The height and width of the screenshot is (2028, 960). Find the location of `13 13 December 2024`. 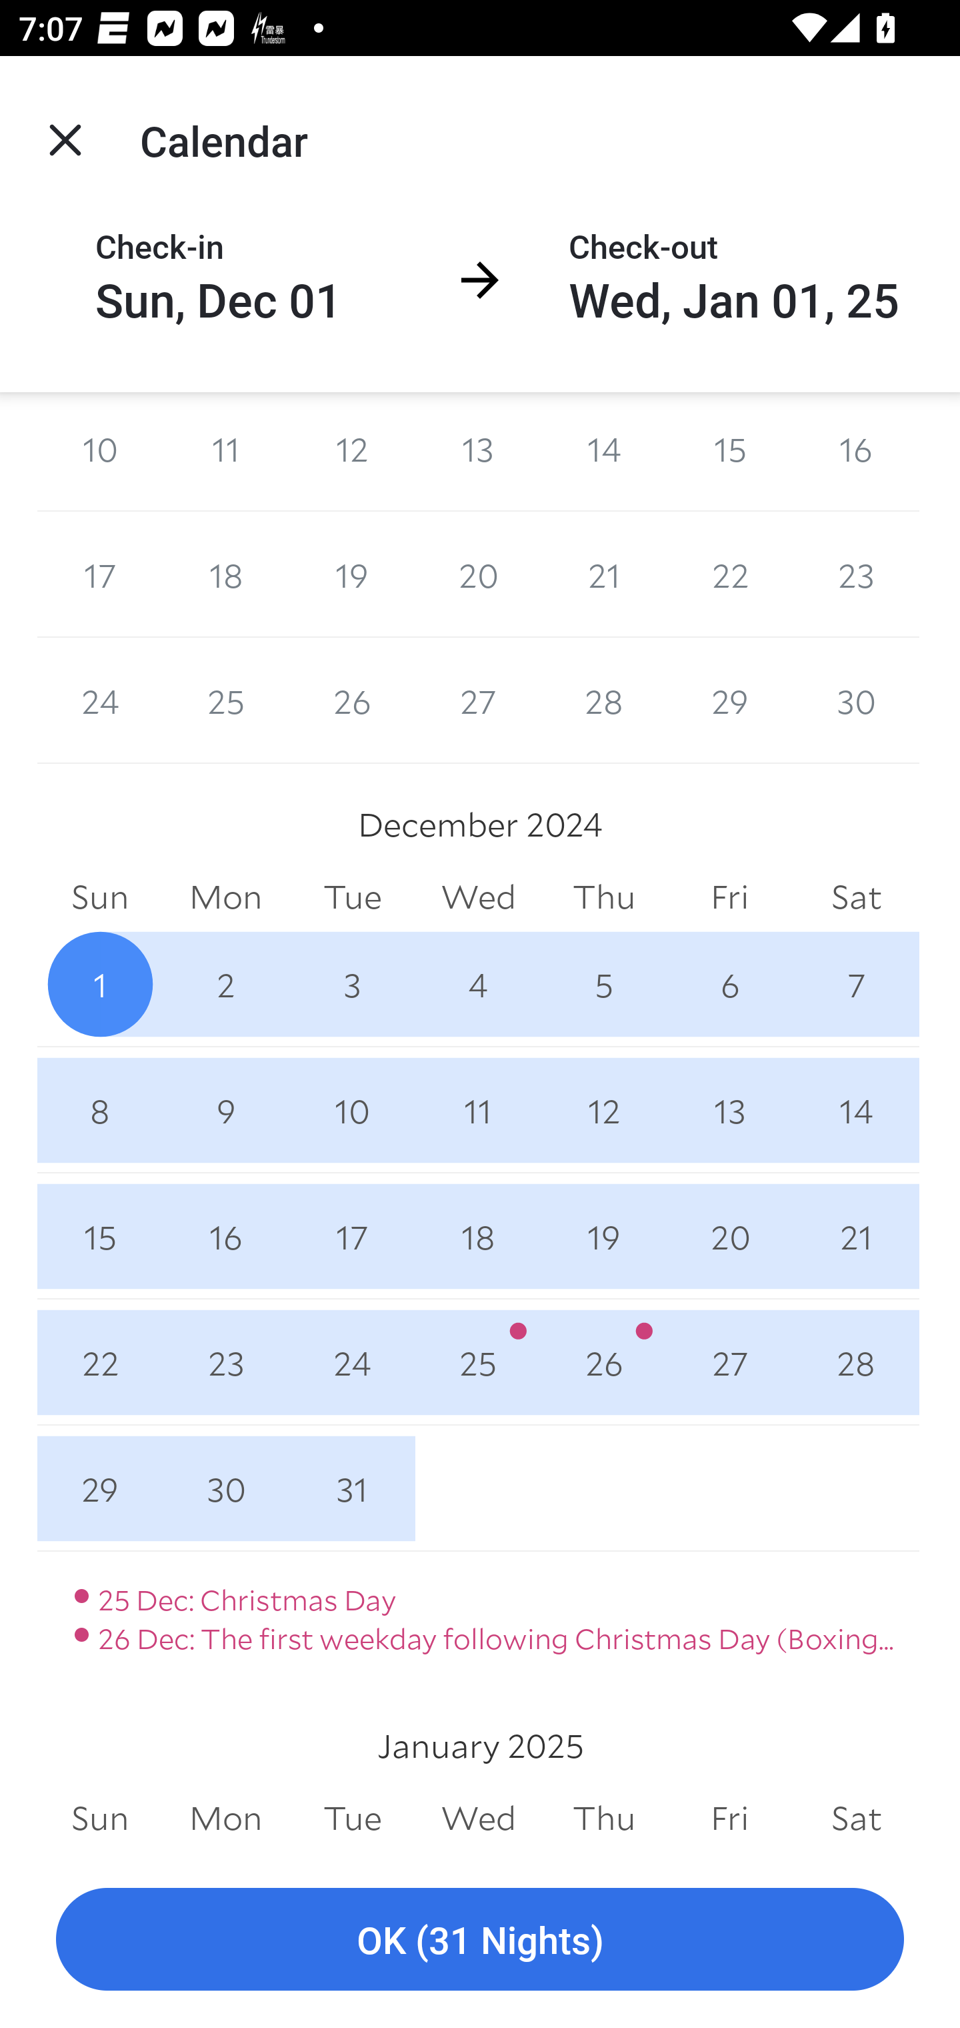

13 13 December 2024 is located at coordinates (729, 1110).